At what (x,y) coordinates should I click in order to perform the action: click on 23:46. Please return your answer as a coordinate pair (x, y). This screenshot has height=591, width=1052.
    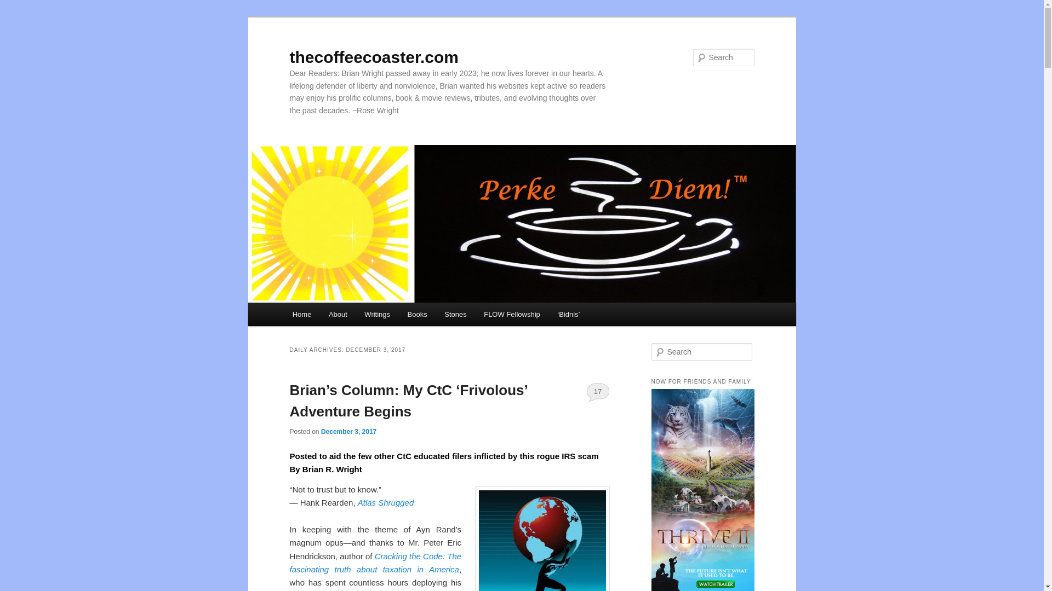
    Looking at the image, I should click on (348, 431).